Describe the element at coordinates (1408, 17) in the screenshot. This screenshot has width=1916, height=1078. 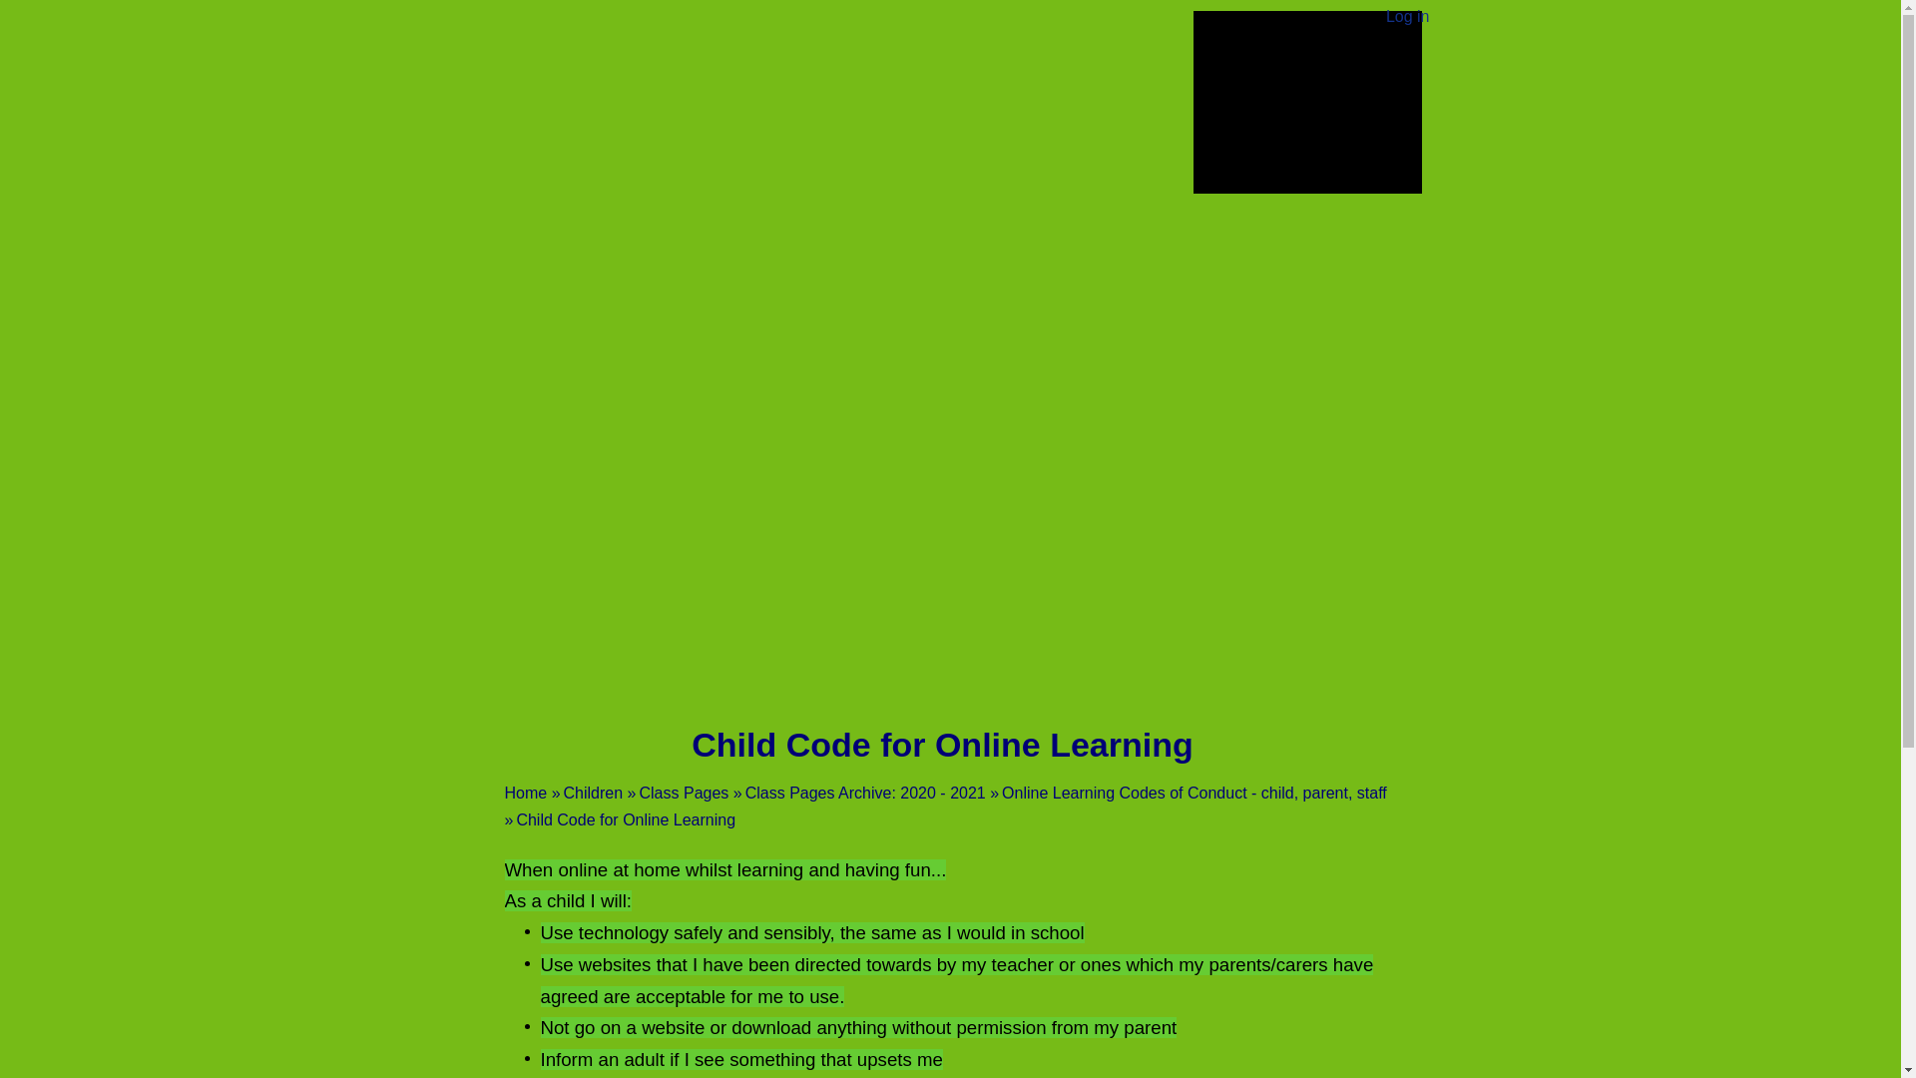
I see `Log in` at that location.